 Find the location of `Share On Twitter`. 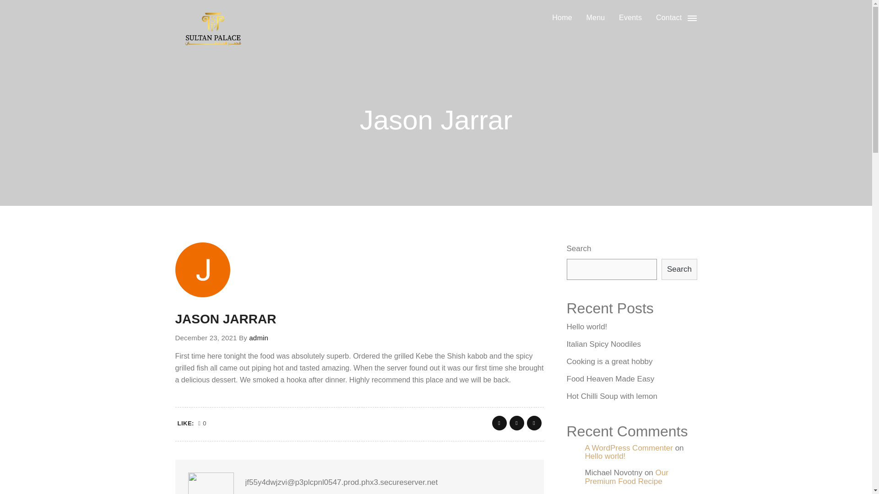

Share On Twitter is located at coordinates (516, 423).